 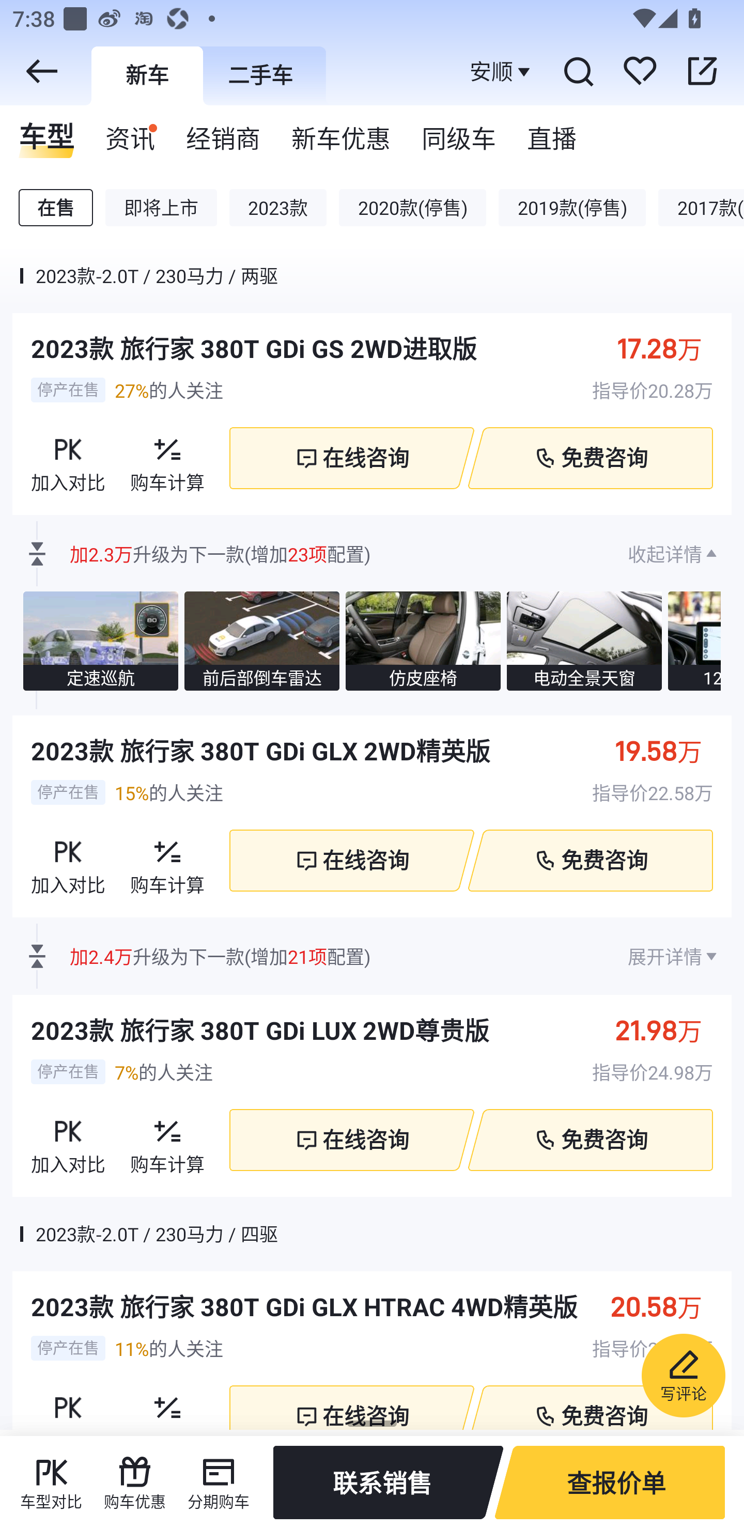 What do you see at coordinates (135, 1483) in the screenshot?
I see `购车优惠` at bounding box center [135, 1483].